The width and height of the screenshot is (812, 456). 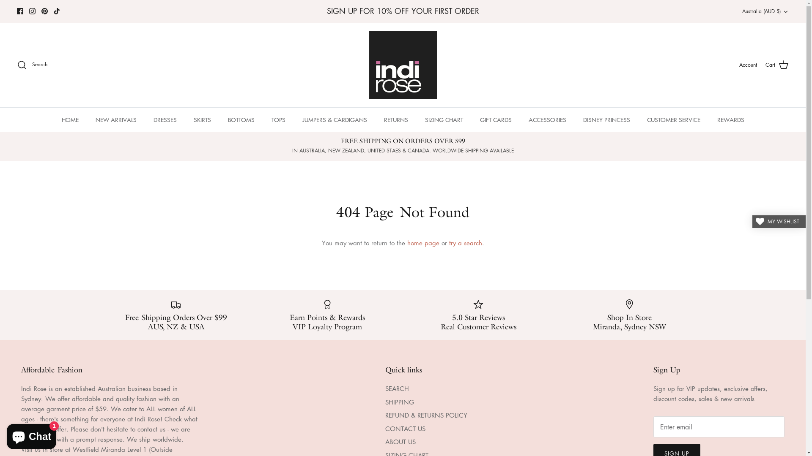 What do you see at coordinates (31, 435) in the screenshot?
I see `Shopify online store chat` at bounding box center [31, 435].